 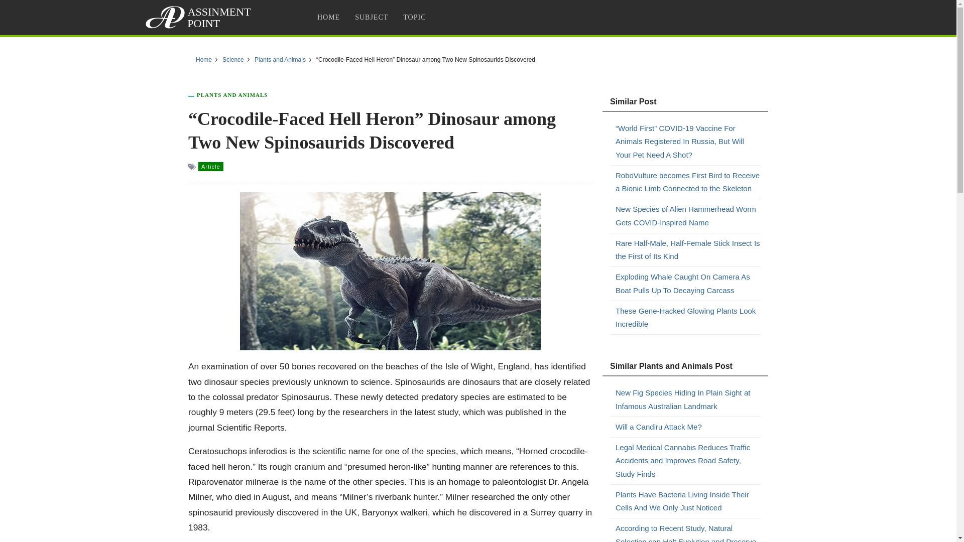 What do you see at coordinates (414, 17) in the screenshot?
I see `TOPIC` at bounding box center [414, 17].